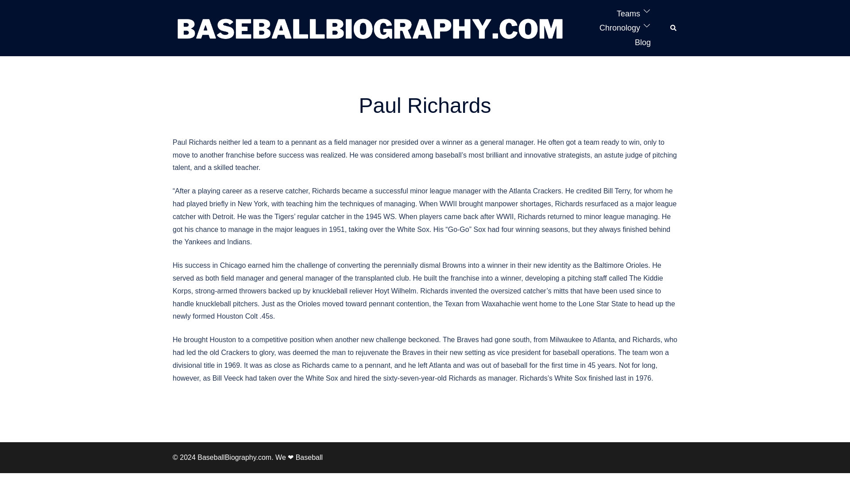  Describe the element at coordinates (619, 27) in the screenshot. I see `Chronology` at that location.